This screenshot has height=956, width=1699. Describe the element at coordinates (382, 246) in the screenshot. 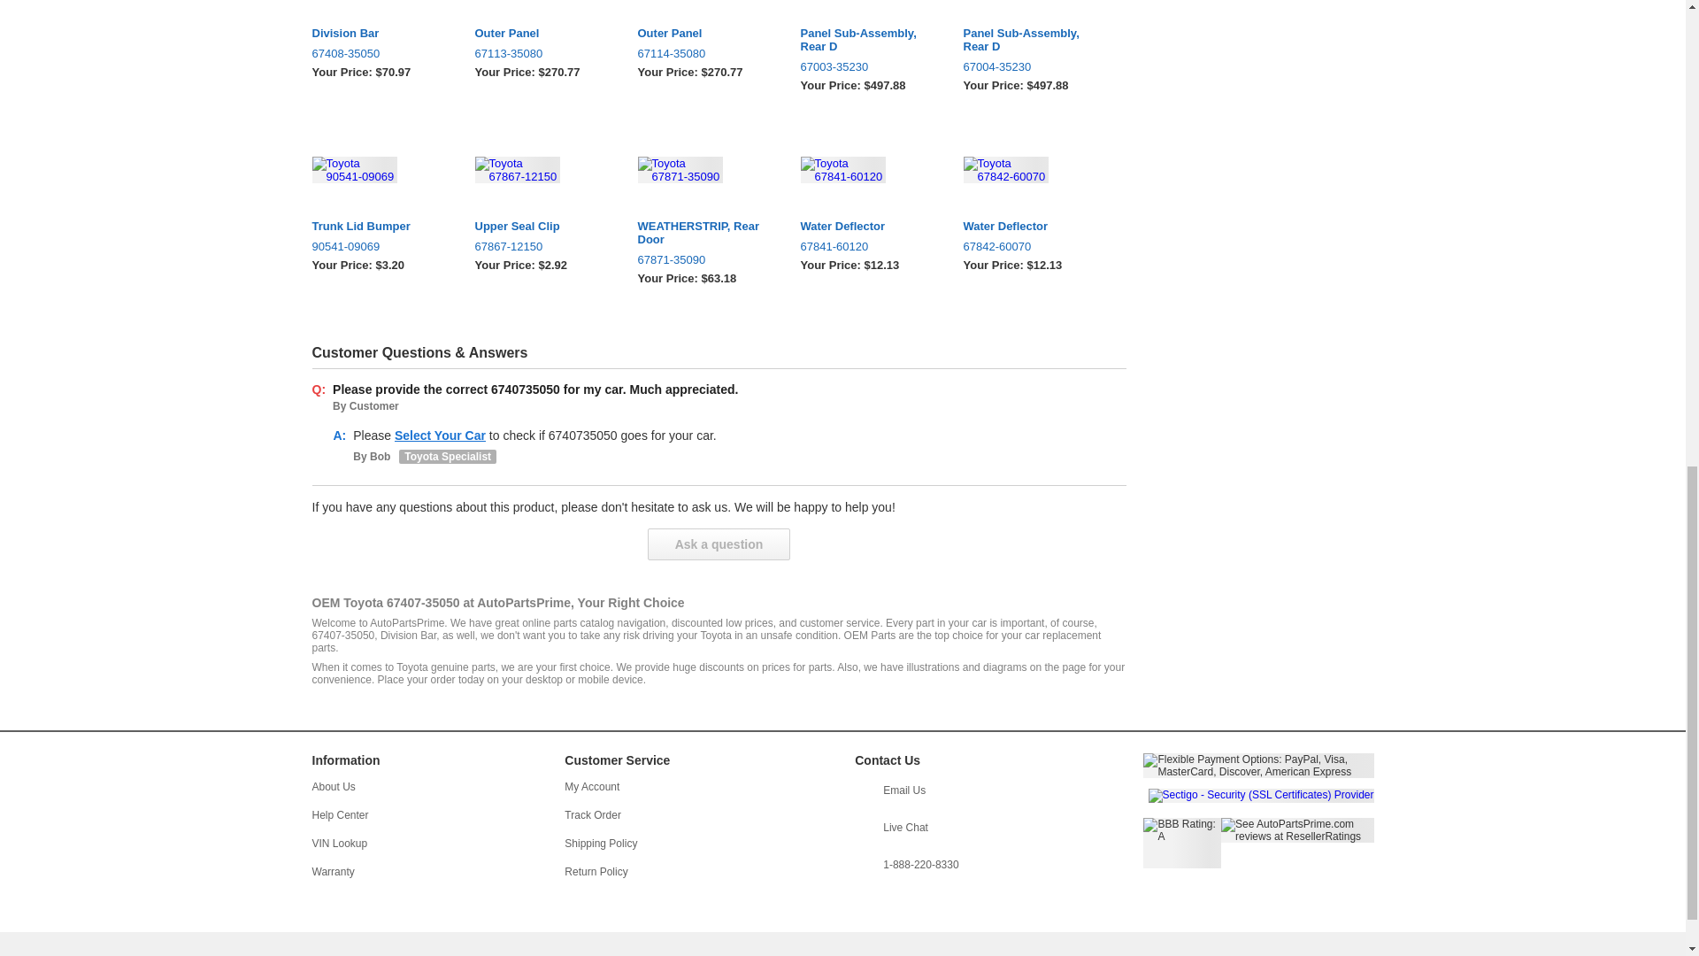

I see `90541-09069` at that location.